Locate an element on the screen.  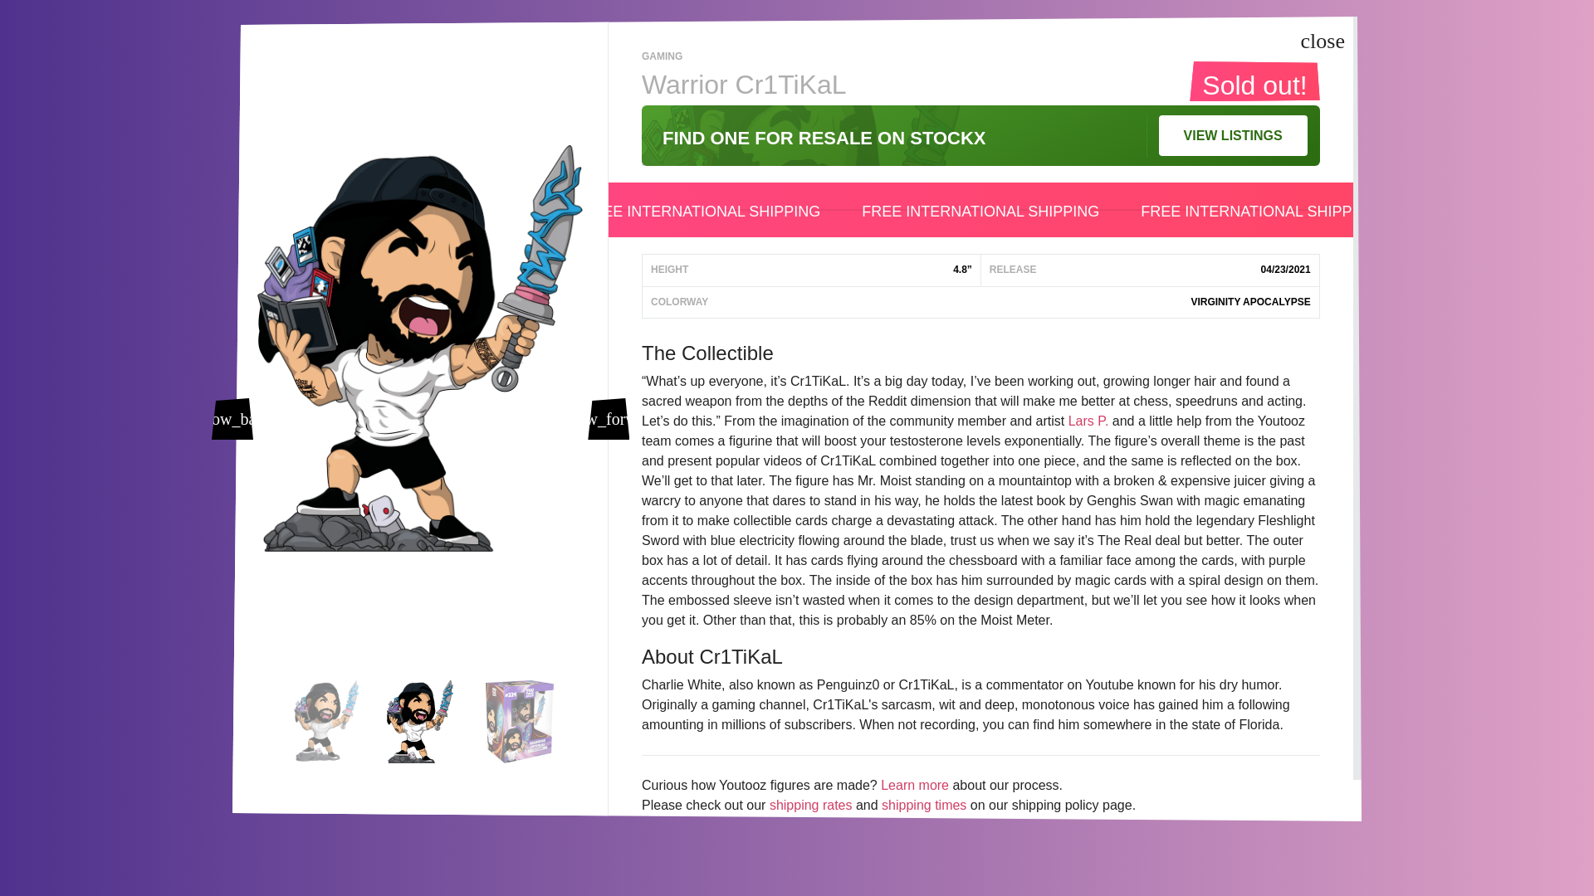
Youtooz on Facebook is located at coordinates (352, 742).